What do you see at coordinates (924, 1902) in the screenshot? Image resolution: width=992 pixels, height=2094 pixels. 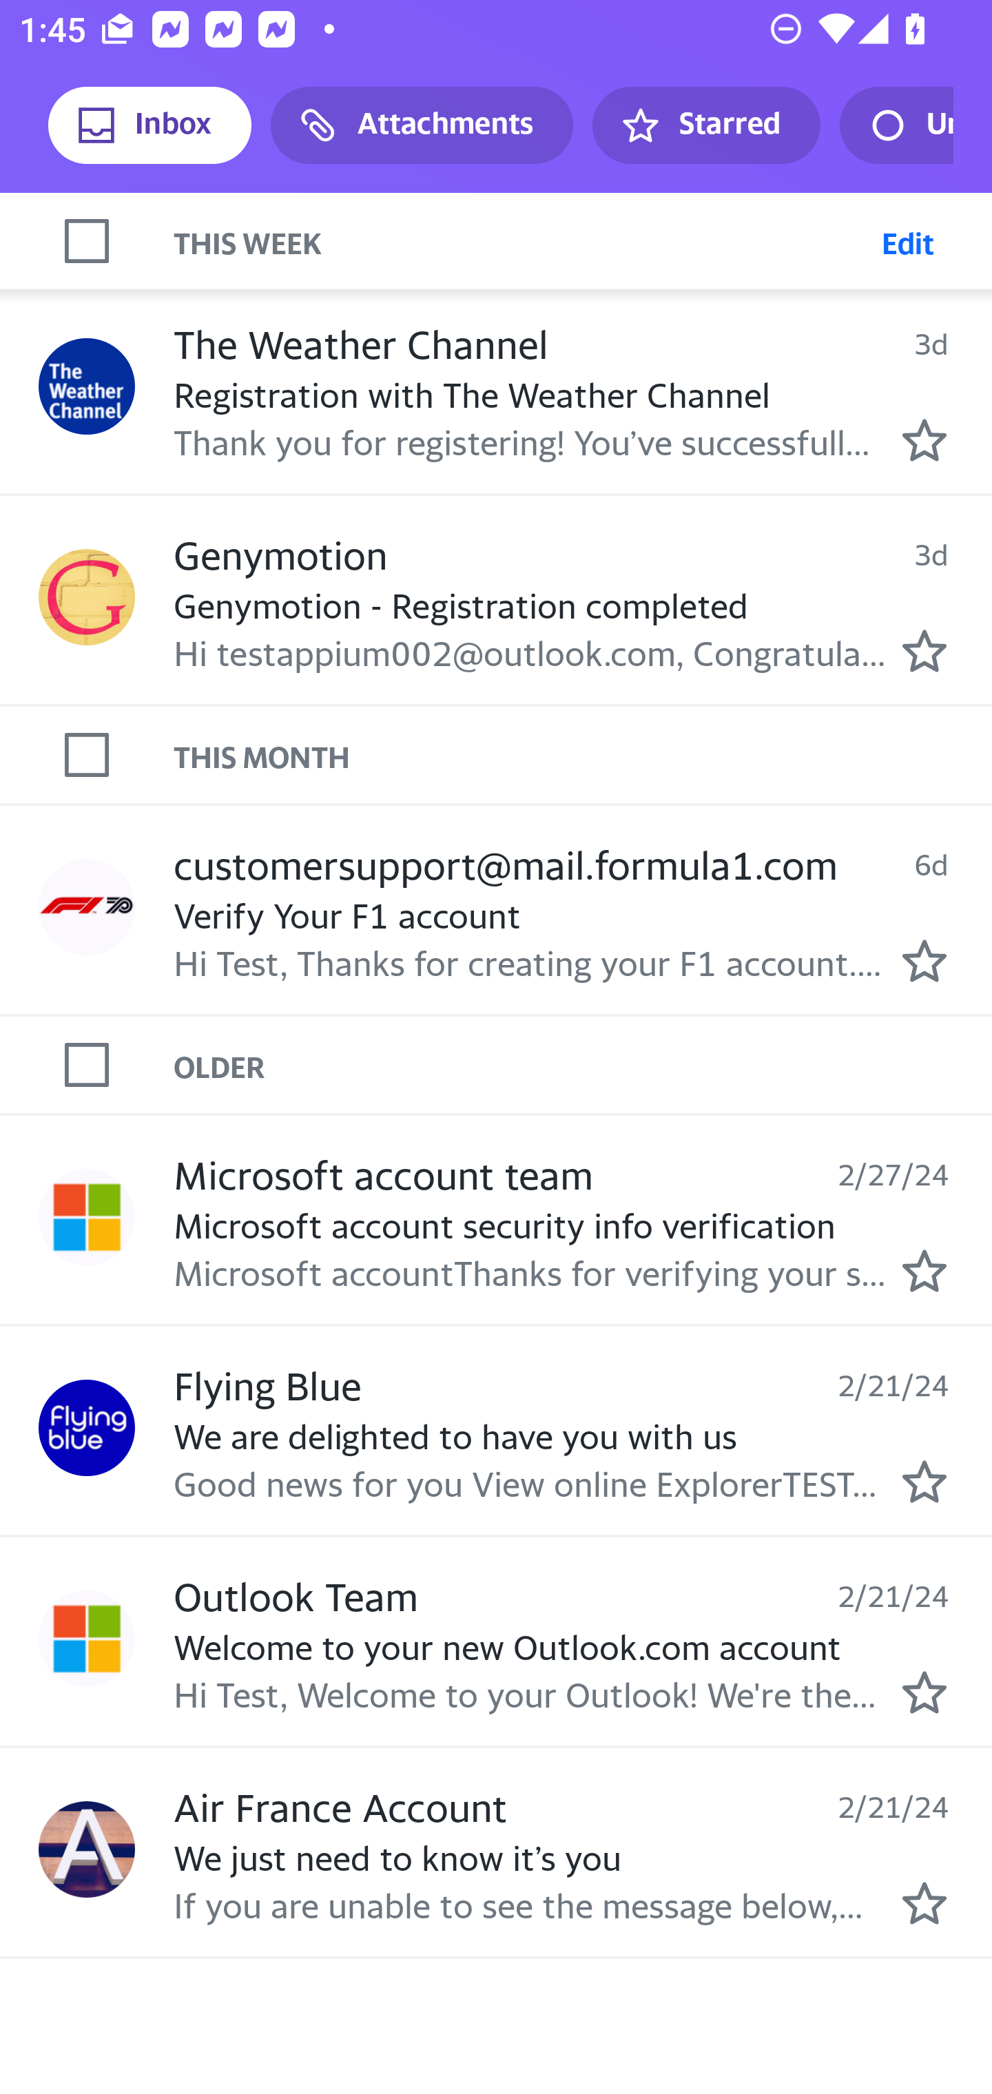 I see `Mark as starred.` at bounding box center [924, 1902].